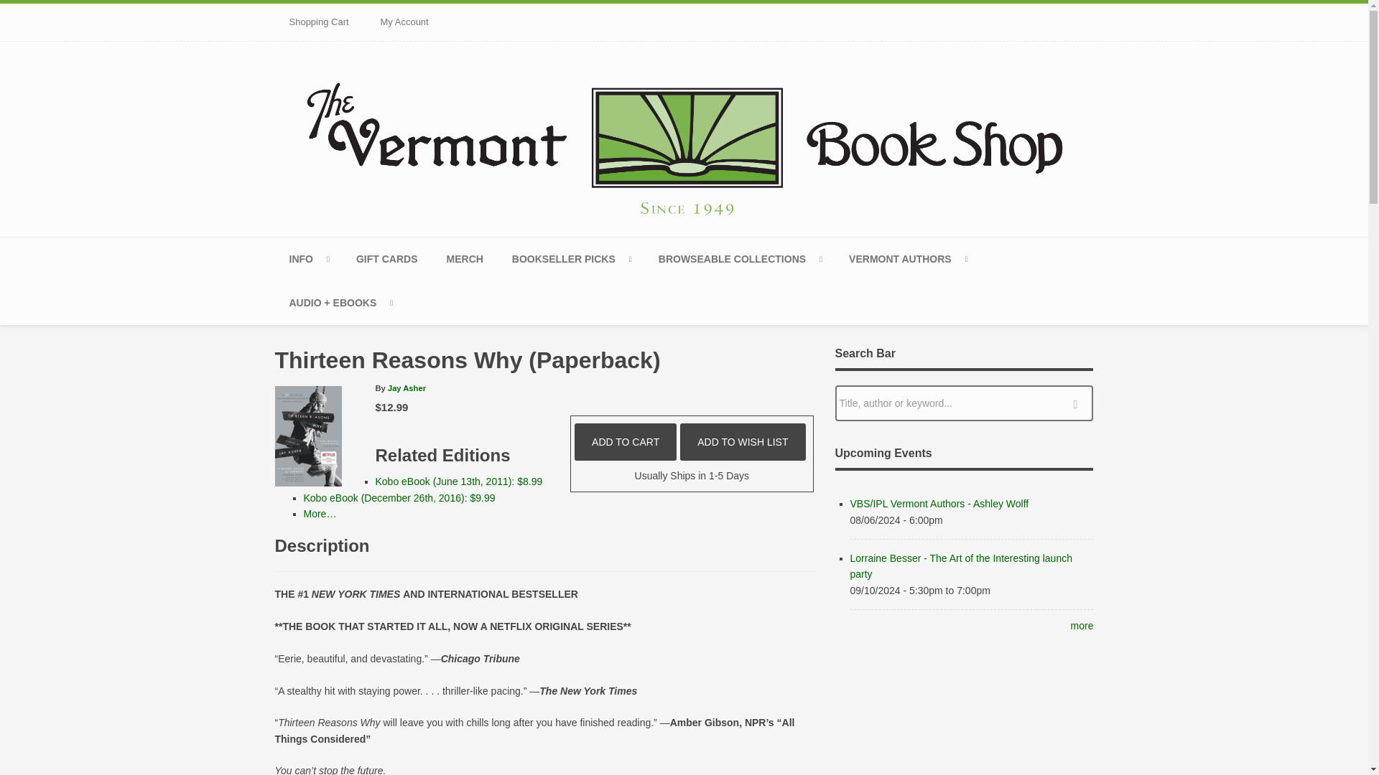 The height and width of the screenshot is (775, 1379). Describe the element at coordinates (684, 136) in the screenshot. I see `Home` at that location.